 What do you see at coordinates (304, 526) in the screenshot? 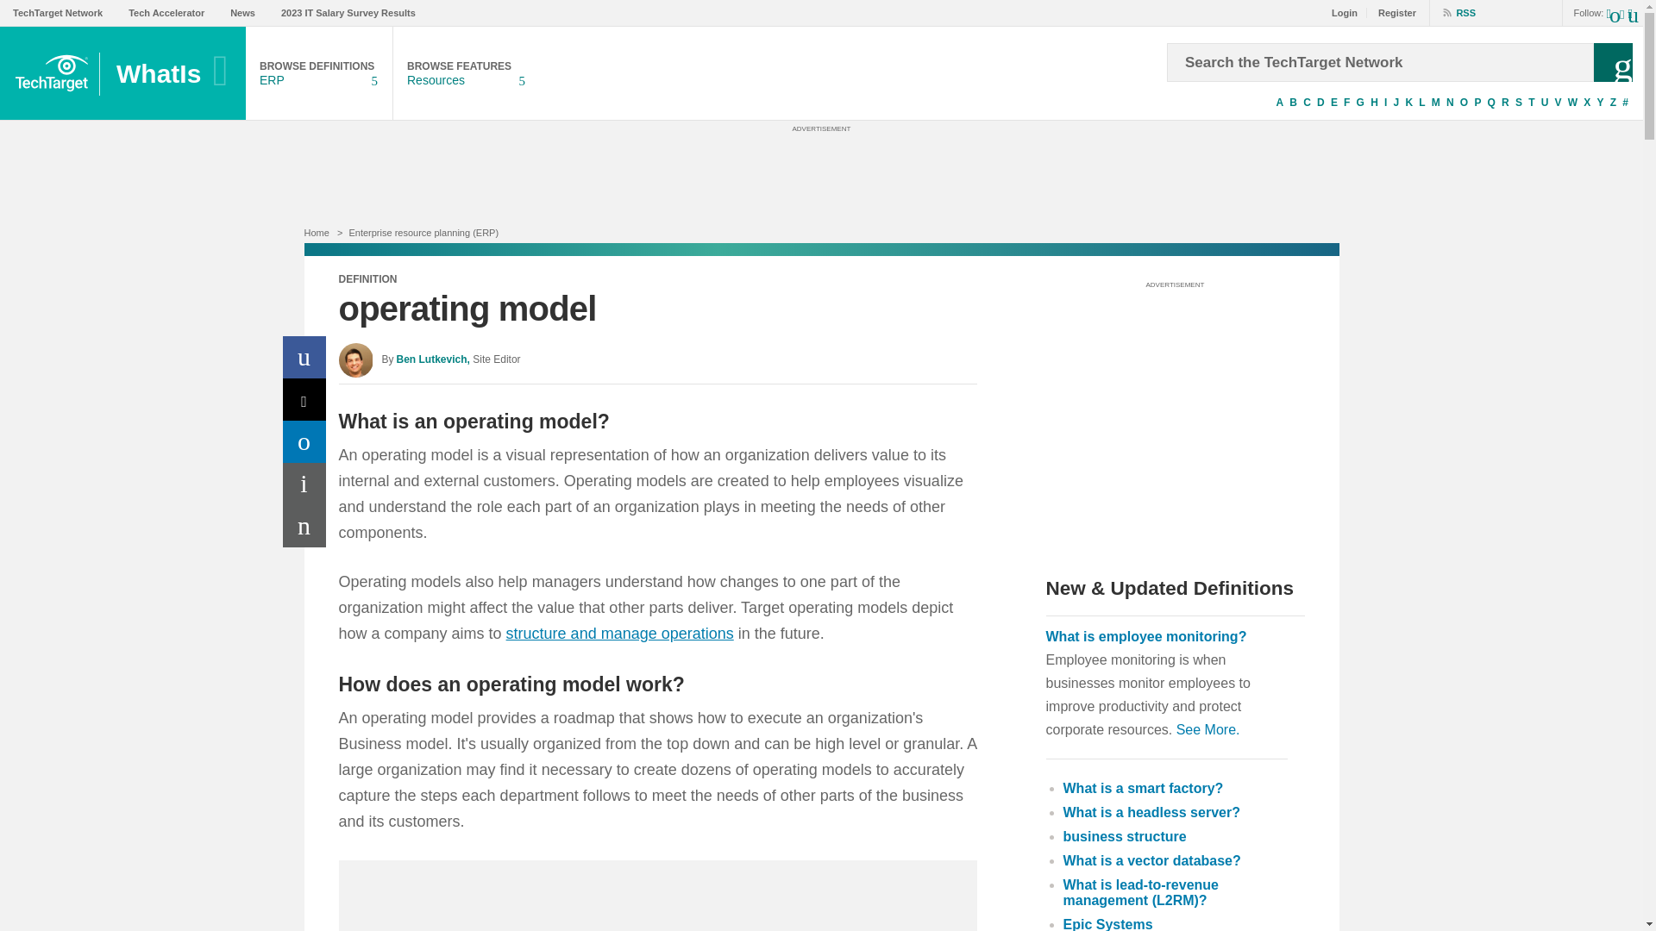
I see `Email a Friend` at bounding box center [304, 526].